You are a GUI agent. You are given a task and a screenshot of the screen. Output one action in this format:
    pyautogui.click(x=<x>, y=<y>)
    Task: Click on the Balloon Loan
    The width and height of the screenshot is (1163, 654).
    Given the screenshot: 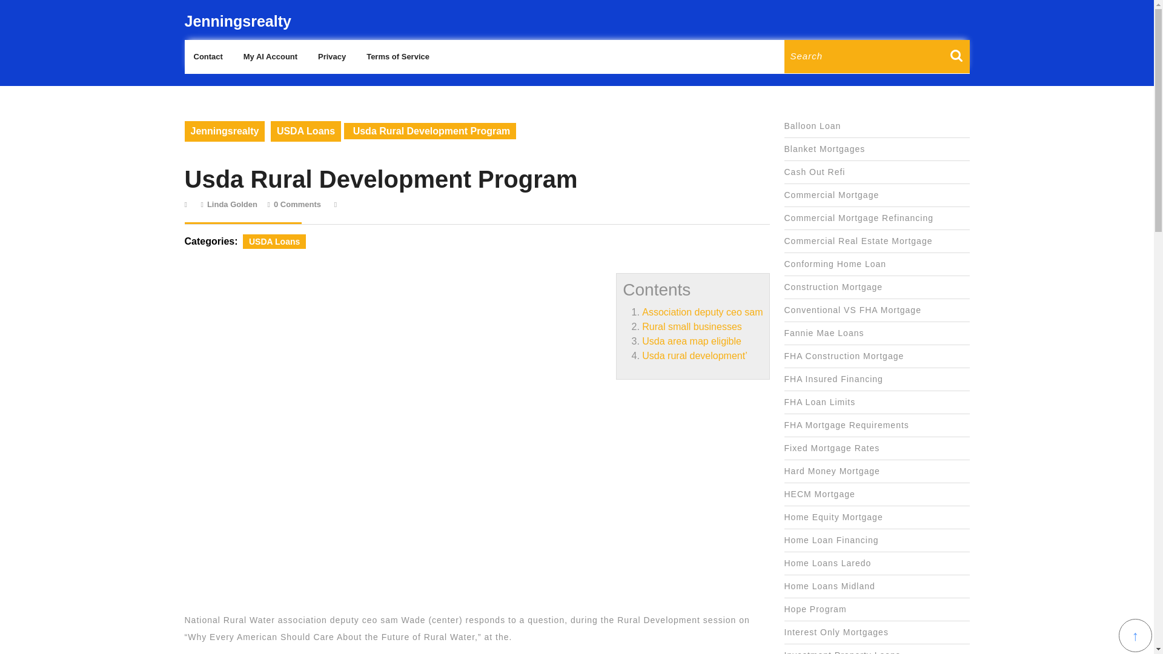 What is the action you would take?
    pyautogui.click(x=812, y=126)
    